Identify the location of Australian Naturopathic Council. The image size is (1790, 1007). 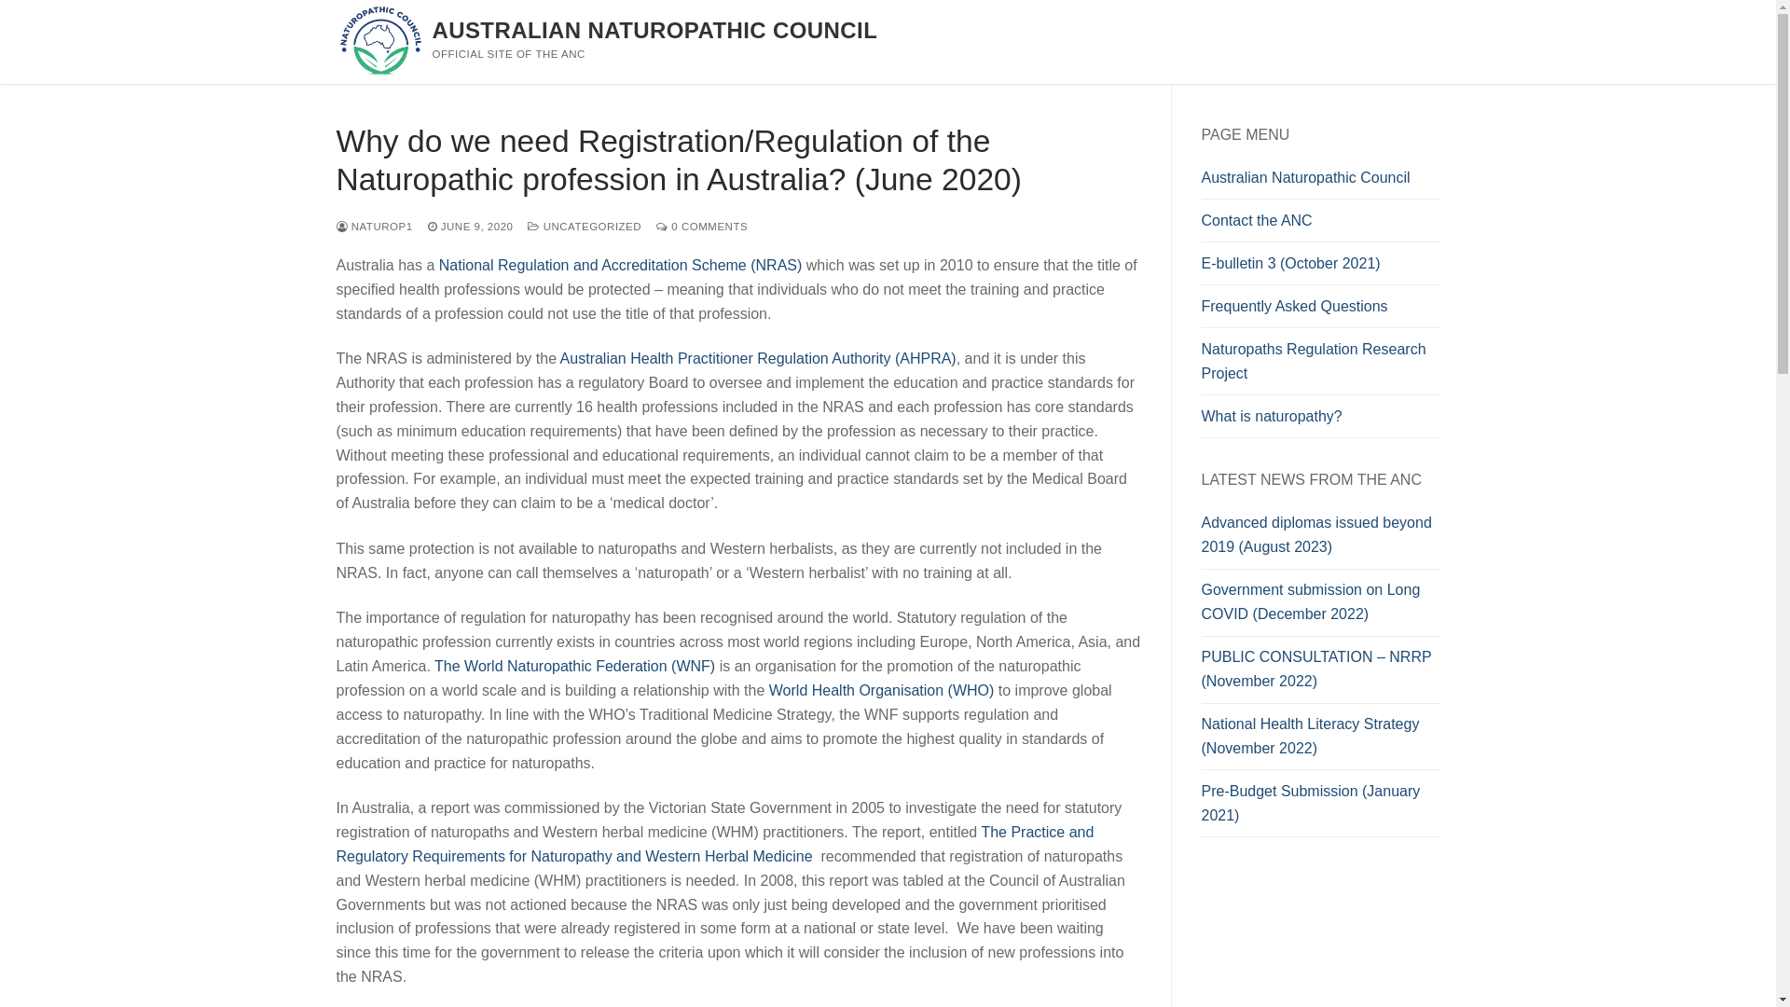
(1320, 183).